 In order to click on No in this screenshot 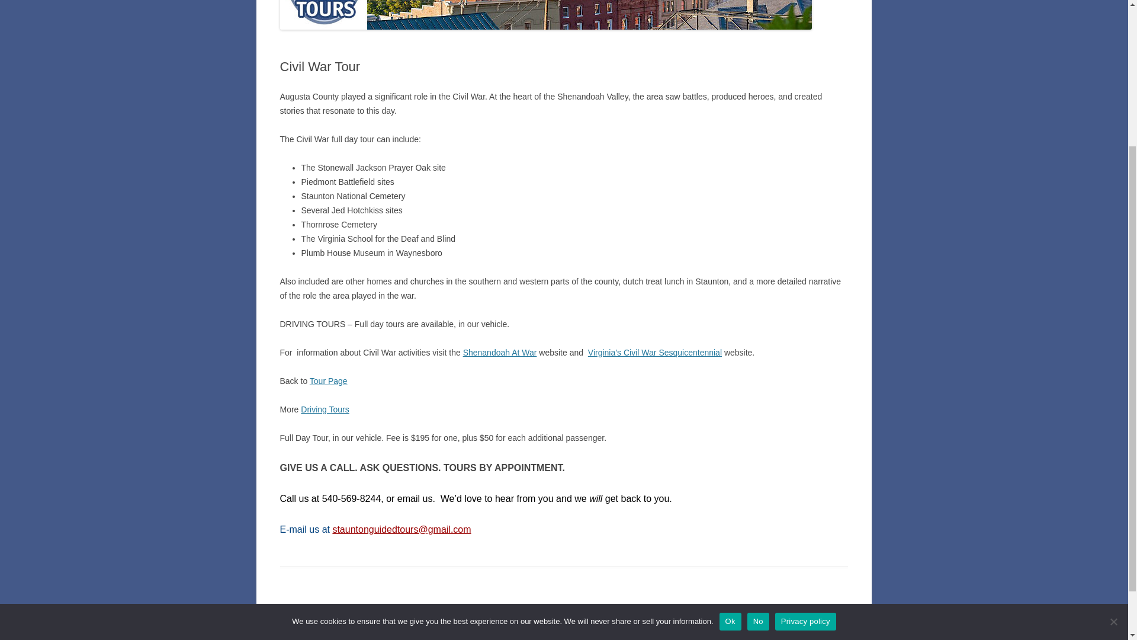, I will do `click(1113, 424)`.